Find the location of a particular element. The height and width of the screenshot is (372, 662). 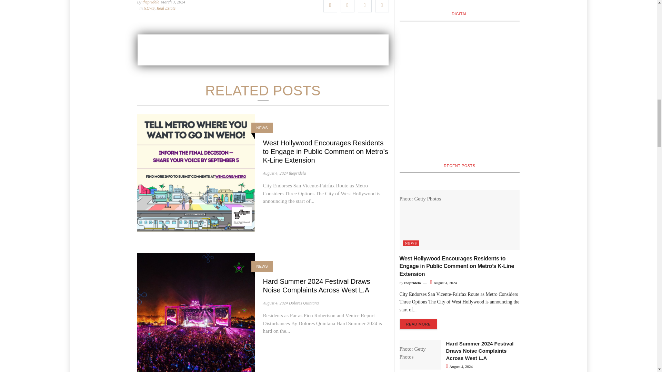

Posts by thepridela is located at coordinates (297, 173).